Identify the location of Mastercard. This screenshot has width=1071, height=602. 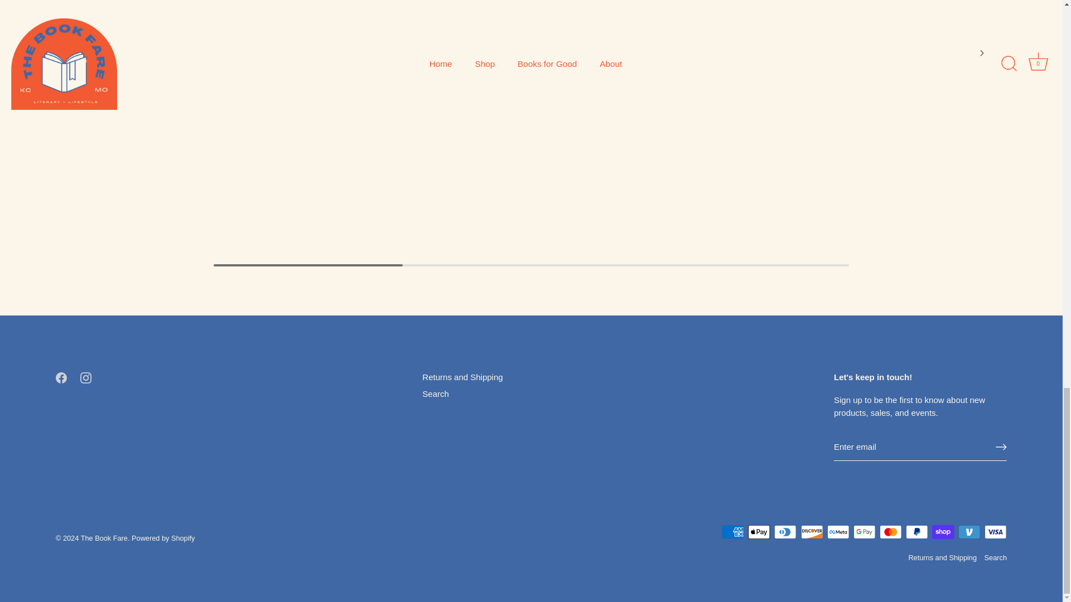
(890, 532).